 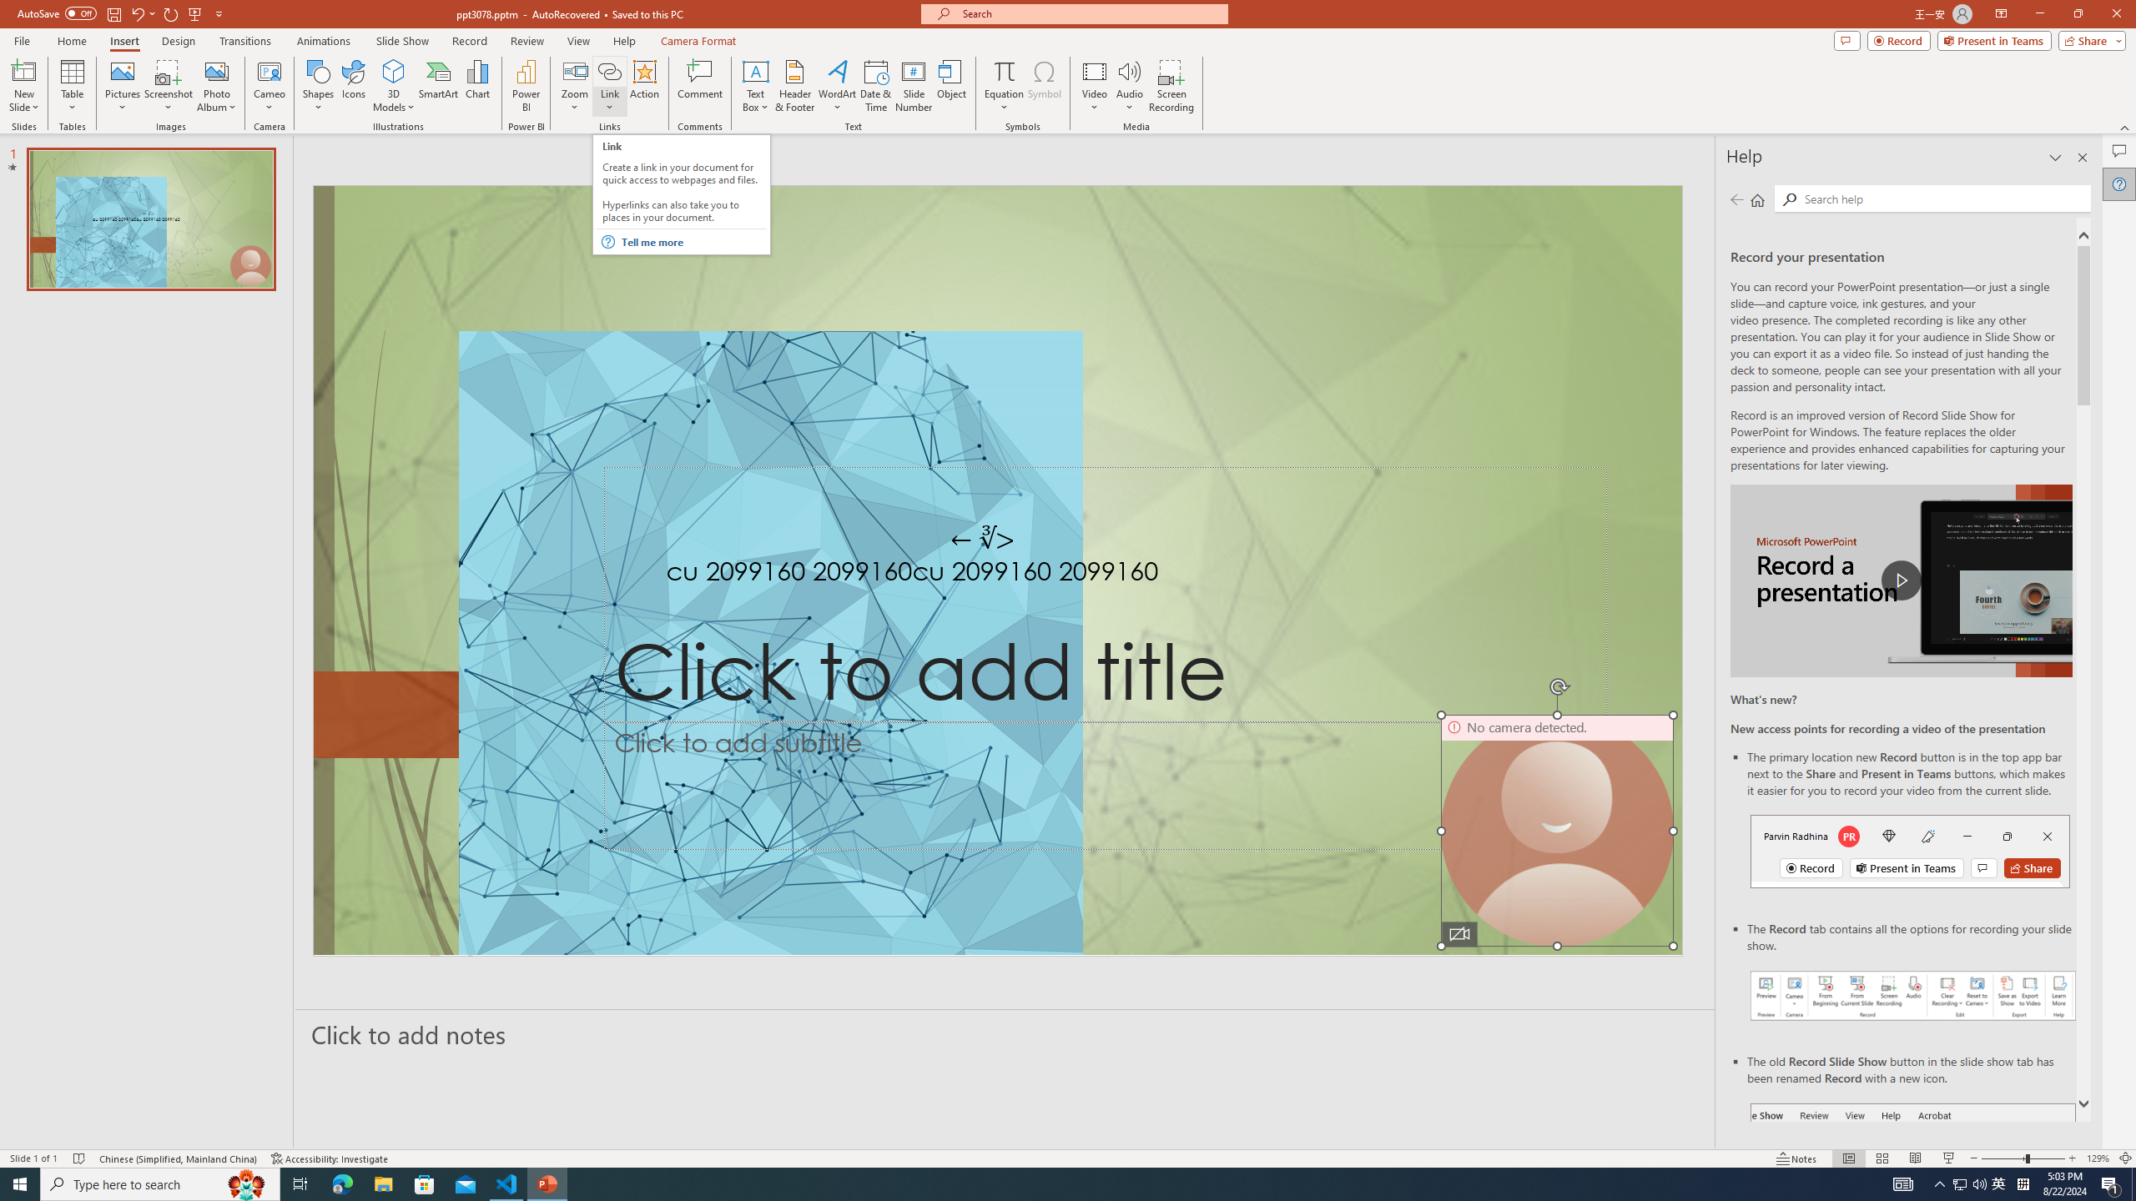 I want to click on Chart..., so click(x=477, y=86).